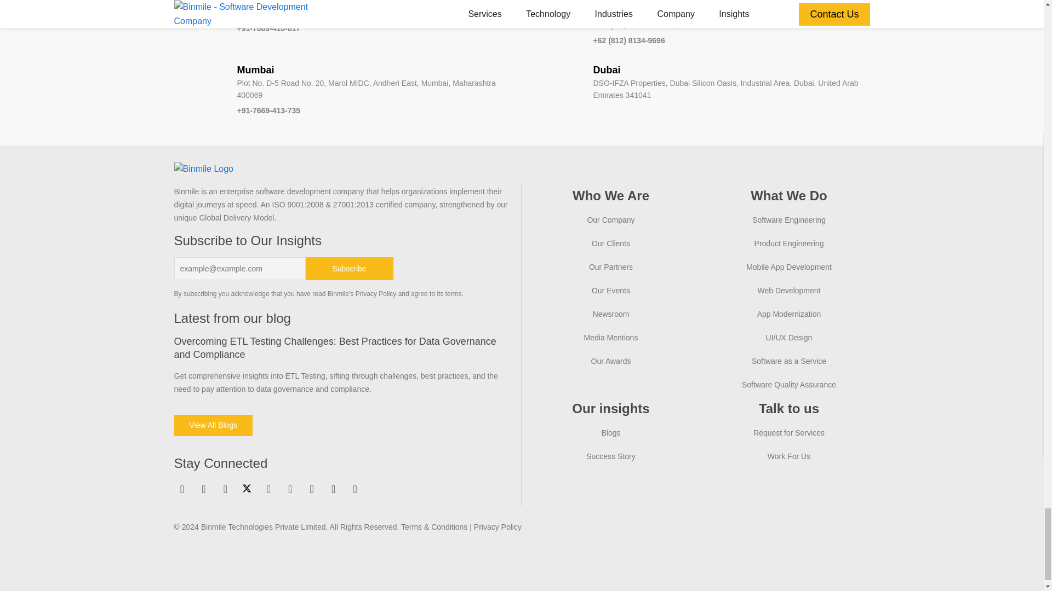 The height and width of the screenshot is (591, 1052). What do you see at coordinates (350, 268) in the screenshot?
I see `Subscribe` at bounding box center [350, 268].